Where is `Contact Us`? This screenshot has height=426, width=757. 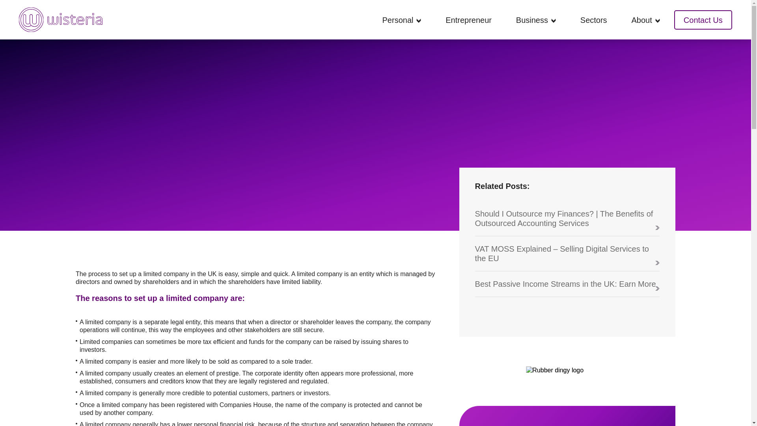 Contact Us is located at coordinates (703, 20).